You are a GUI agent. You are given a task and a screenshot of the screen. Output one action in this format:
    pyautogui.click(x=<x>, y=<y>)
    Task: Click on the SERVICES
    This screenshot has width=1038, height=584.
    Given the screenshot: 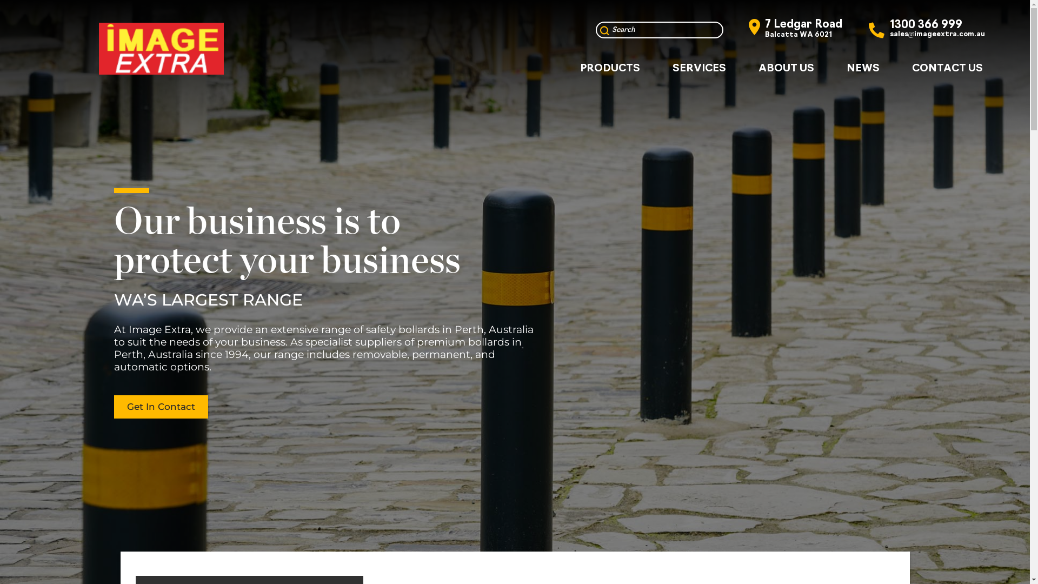 What is the action you would take?
    pyautogui.click(x=700, y=68)
    